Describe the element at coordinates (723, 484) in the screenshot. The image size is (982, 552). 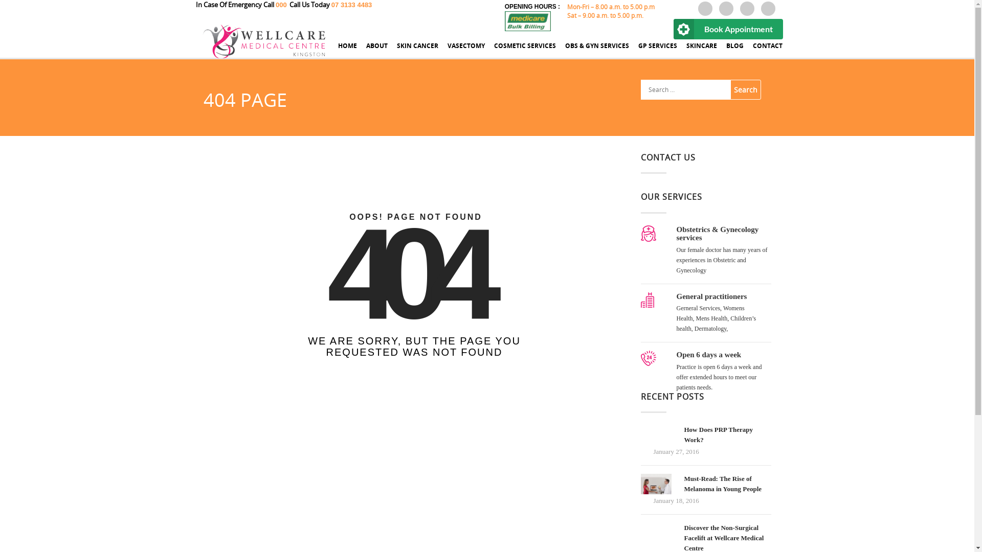
I see `Must-Read: The Rise of Melanoma in Young People` at that location.